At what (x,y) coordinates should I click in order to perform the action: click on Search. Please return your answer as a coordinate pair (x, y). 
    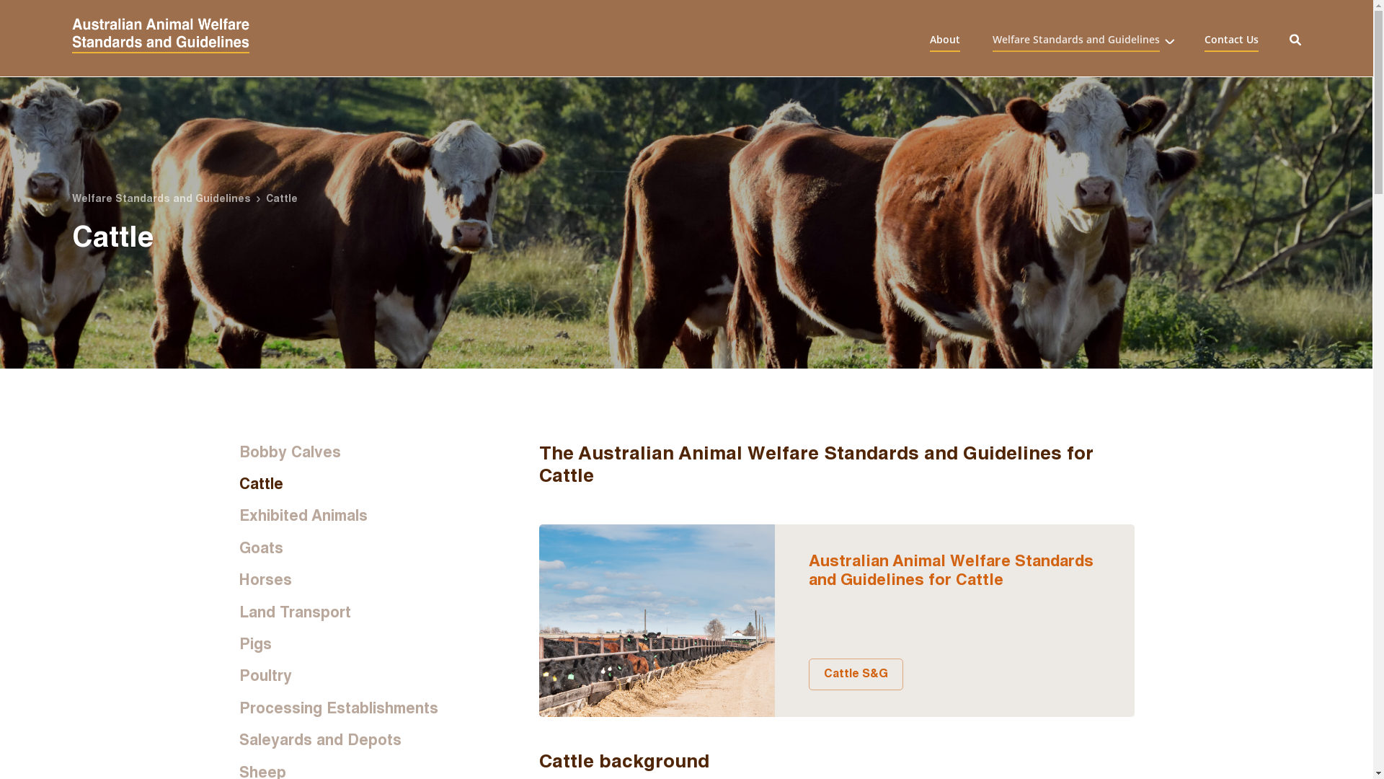
    Looking at the image, I should click on (1295, 38).